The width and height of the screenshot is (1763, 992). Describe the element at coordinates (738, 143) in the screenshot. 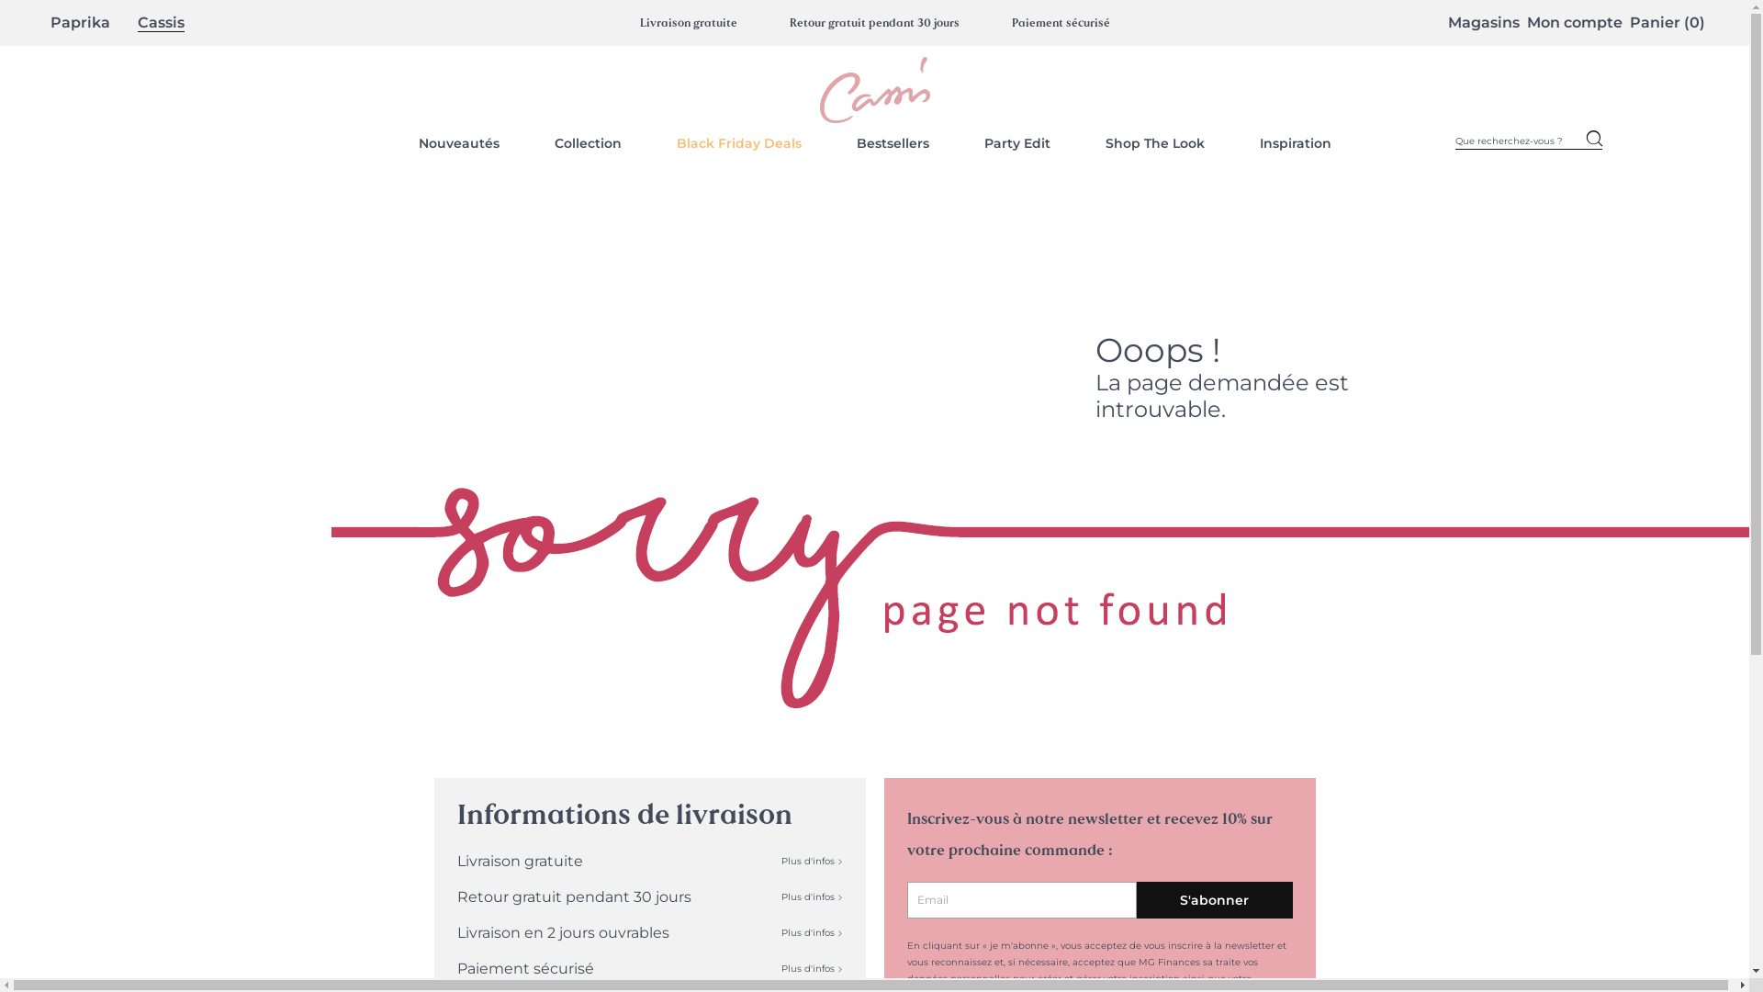

I see `Black Friday Deals` at that location.